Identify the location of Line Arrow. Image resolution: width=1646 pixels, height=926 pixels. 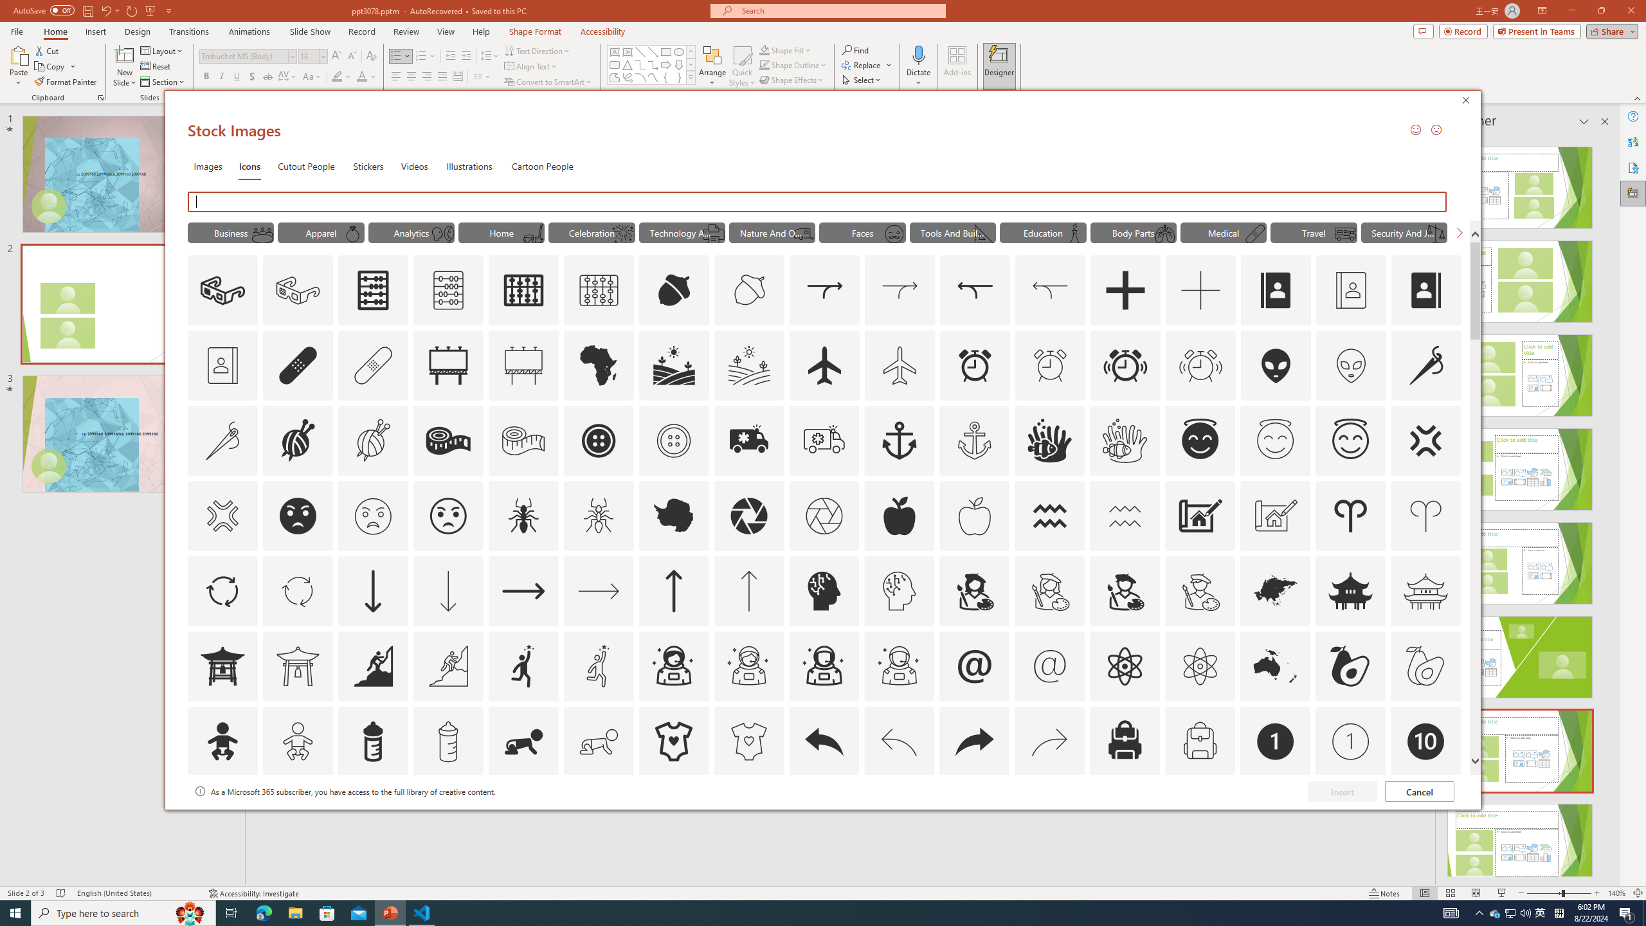
(653, 51).